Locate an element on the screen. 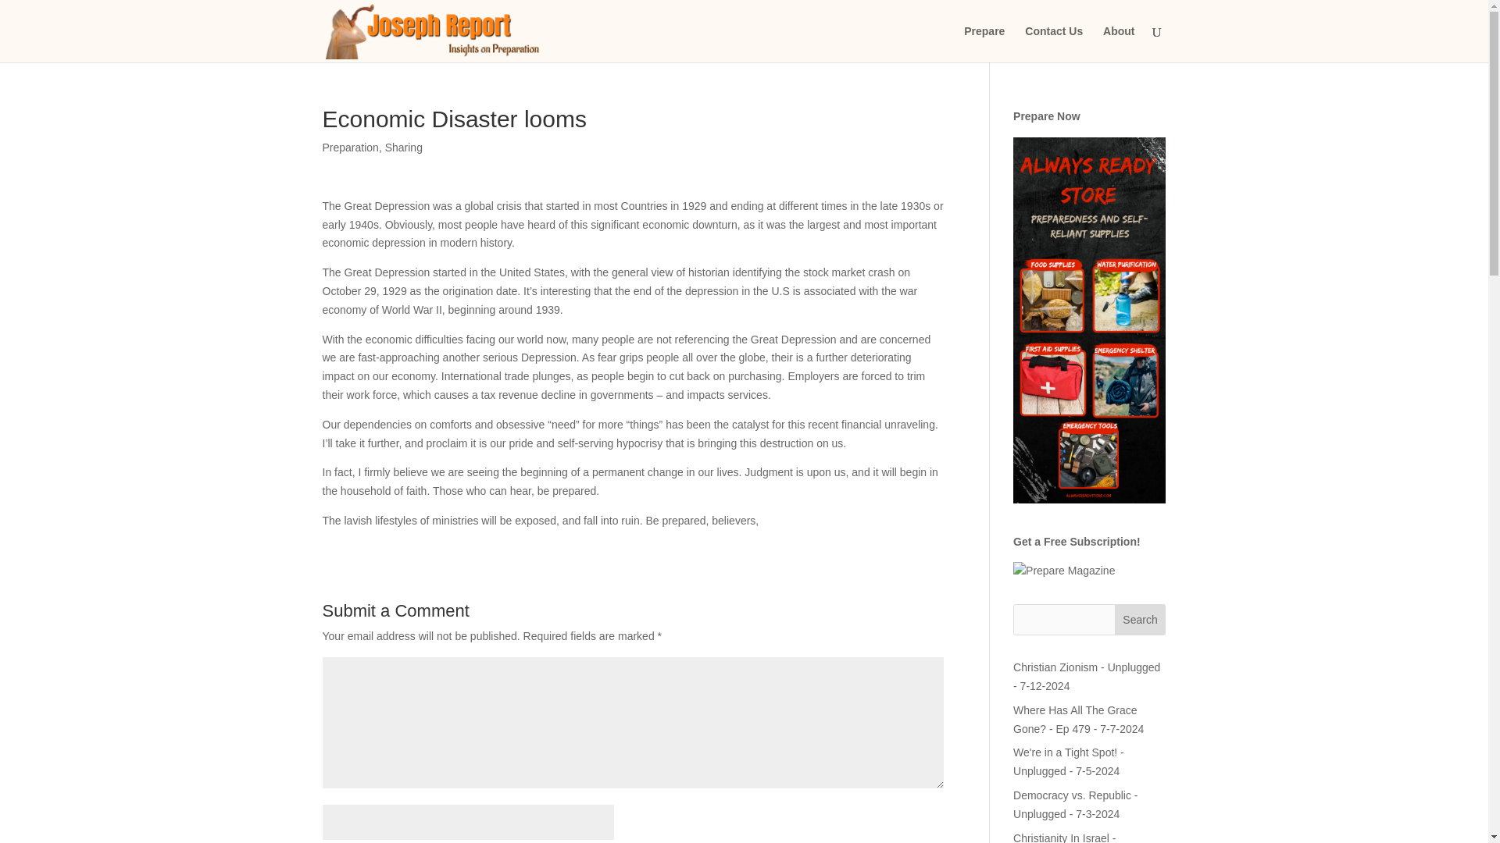  Democracy vs. Republic - Unplugged - 7-3-2024 is located at coordinates (1076, 804).